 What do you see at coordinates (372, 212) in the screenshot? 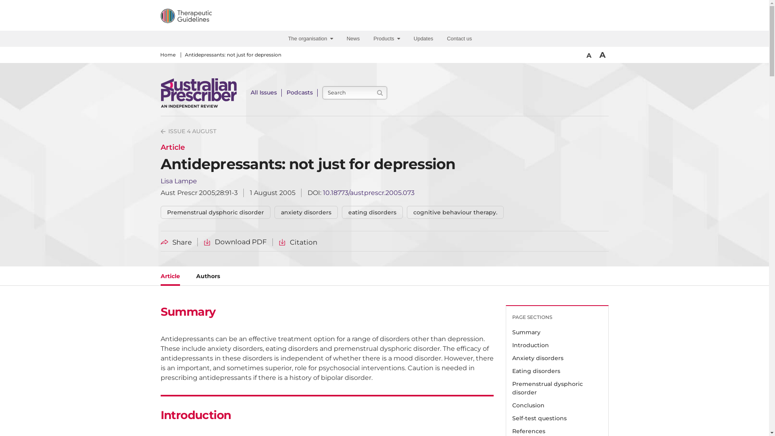
I see `eating disorders` at bounding box center [372, 212].